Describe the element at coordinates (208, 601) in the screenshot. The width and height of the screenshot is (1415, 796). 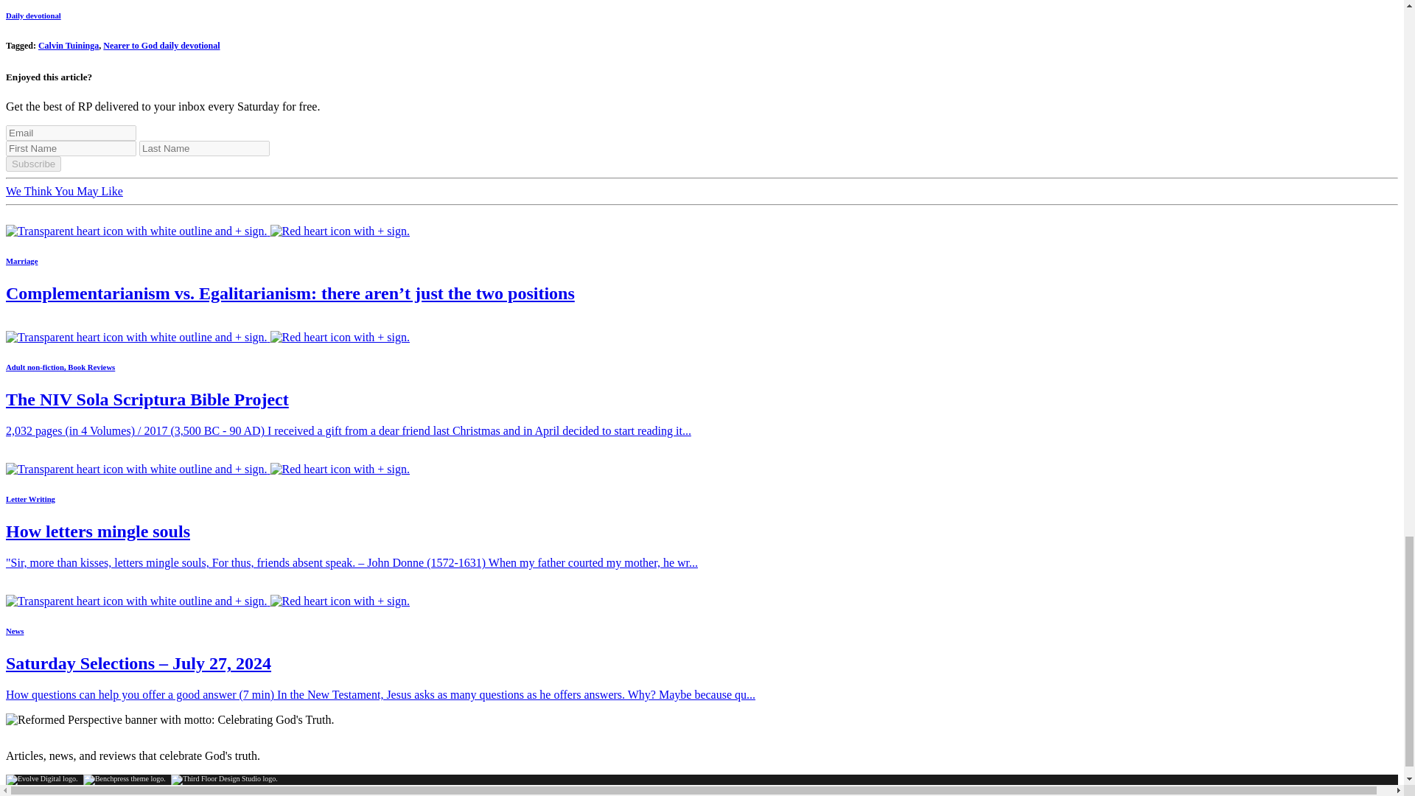
I see `Subscribe to RP` at that location.